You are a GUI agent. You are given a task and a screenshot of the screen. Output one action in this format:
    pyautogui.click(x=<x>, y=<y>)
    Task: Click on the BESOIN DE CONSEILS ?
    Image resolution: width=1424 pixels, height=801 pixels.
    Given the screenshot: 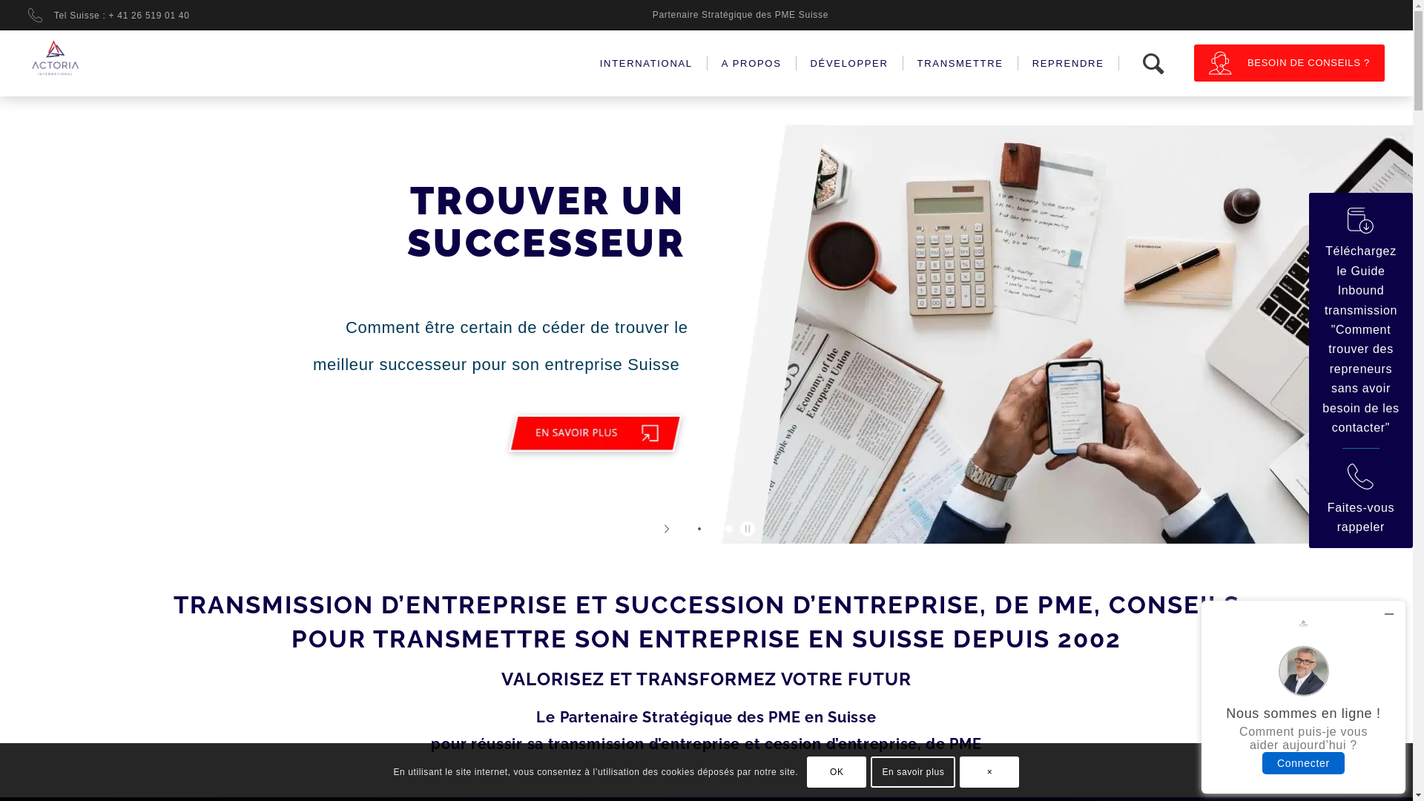 What is the action you would take?
    pyautogui.click(x=1289, y=63)
    